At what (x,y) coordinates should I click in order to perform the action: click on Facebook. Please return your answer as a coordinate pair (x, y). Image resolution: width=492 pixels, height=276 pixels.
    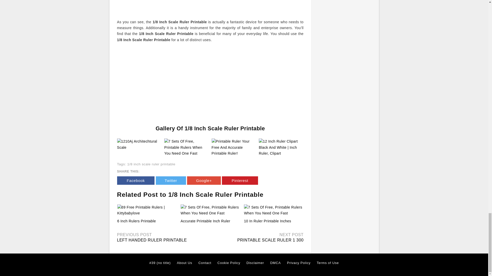
    Looking at the image, I should click on (136, 180).